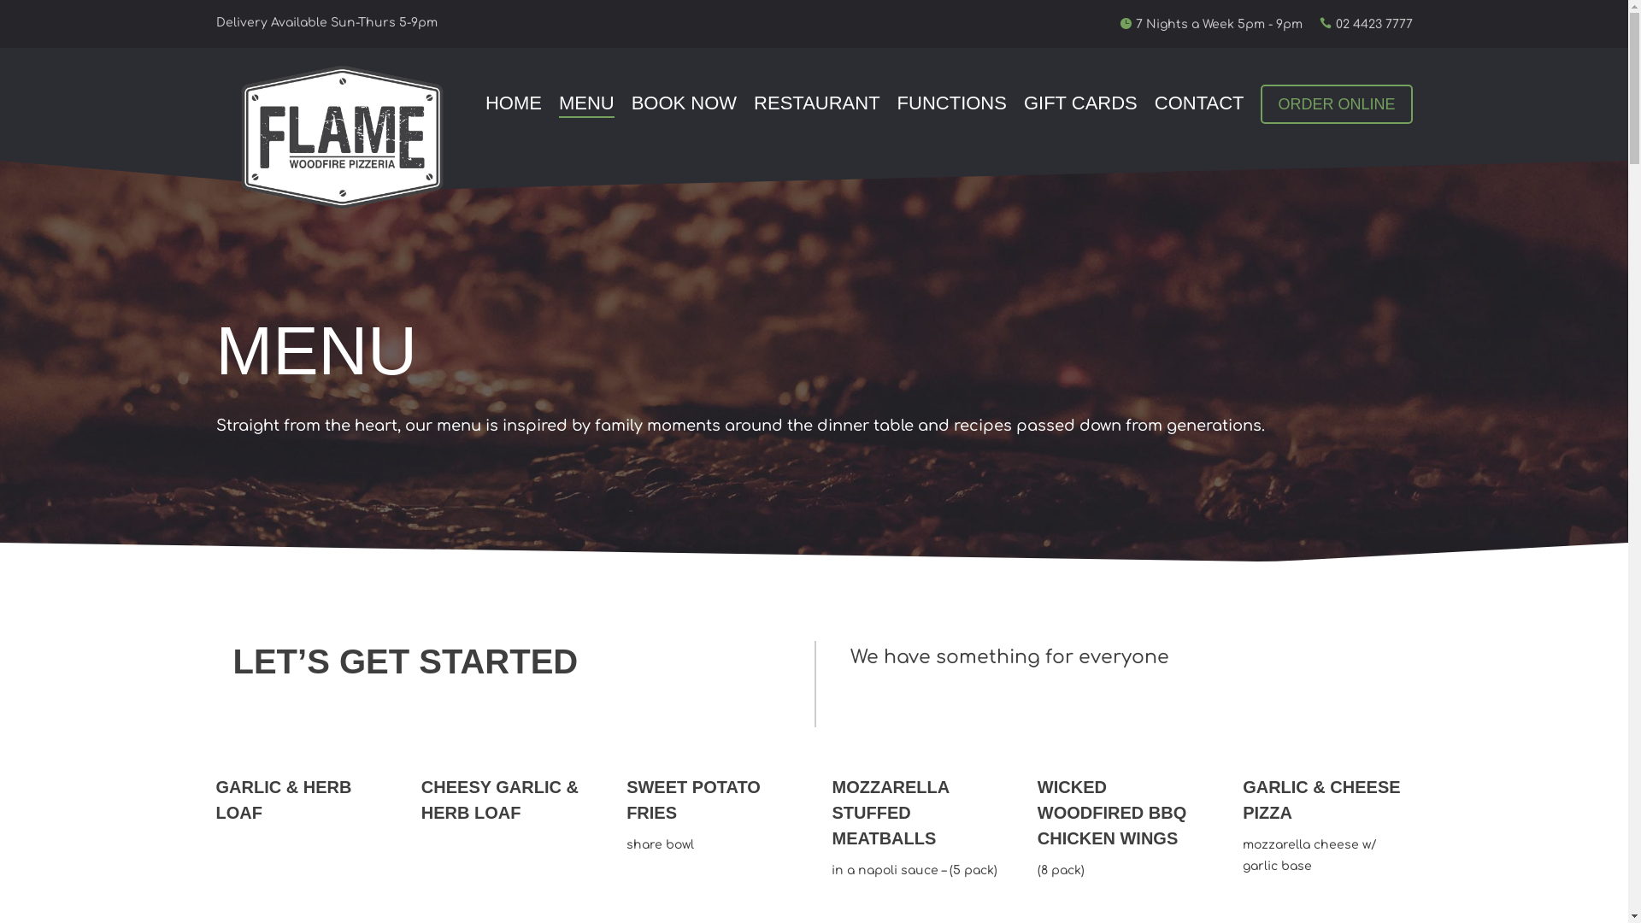 Image resolution: width=1641 pixels, height=923 pixels. Describe the element at coordinates (1080, 105) in the screenshot. I see `GIFT CARDS` at that location.